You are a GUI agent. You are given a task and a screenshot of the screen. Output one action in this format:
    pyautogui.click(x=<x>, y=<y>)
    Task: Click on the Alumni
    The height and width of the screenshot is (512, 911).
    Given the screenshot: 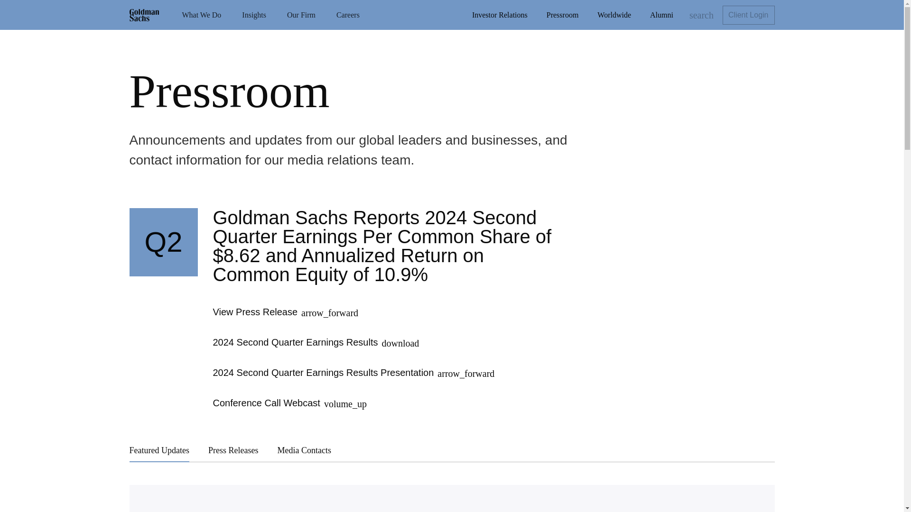 What is the action you would take?
    pyautogui.click(x=661, y=15)
    